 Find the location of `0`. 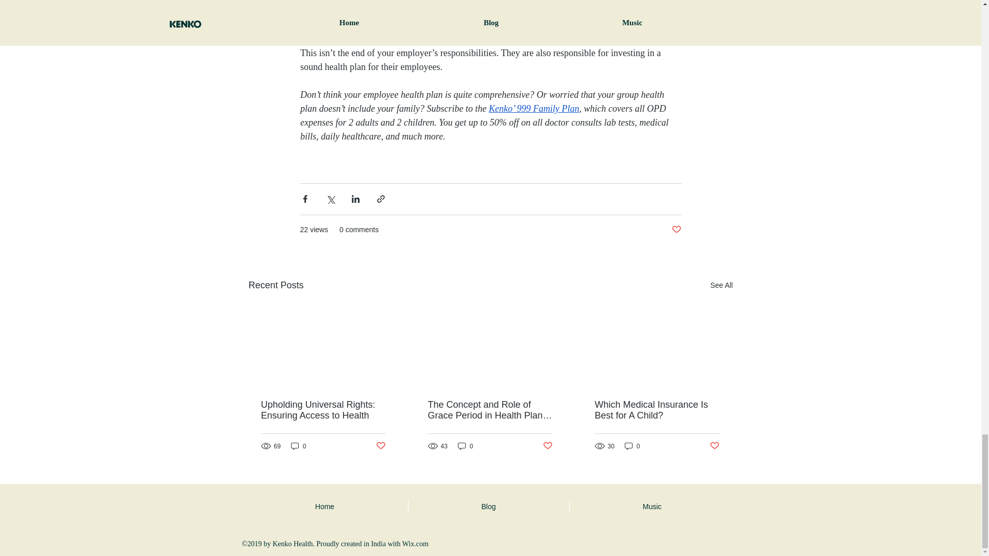

0 is located at coordinates (633, 446).